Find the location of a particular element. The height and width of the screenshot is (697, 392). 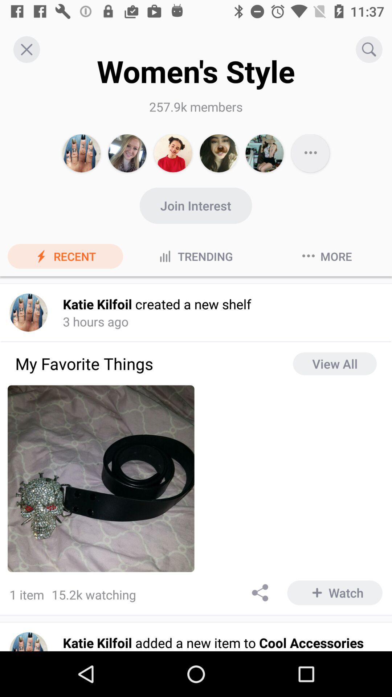

open share options is located at coordinates (261, 592).